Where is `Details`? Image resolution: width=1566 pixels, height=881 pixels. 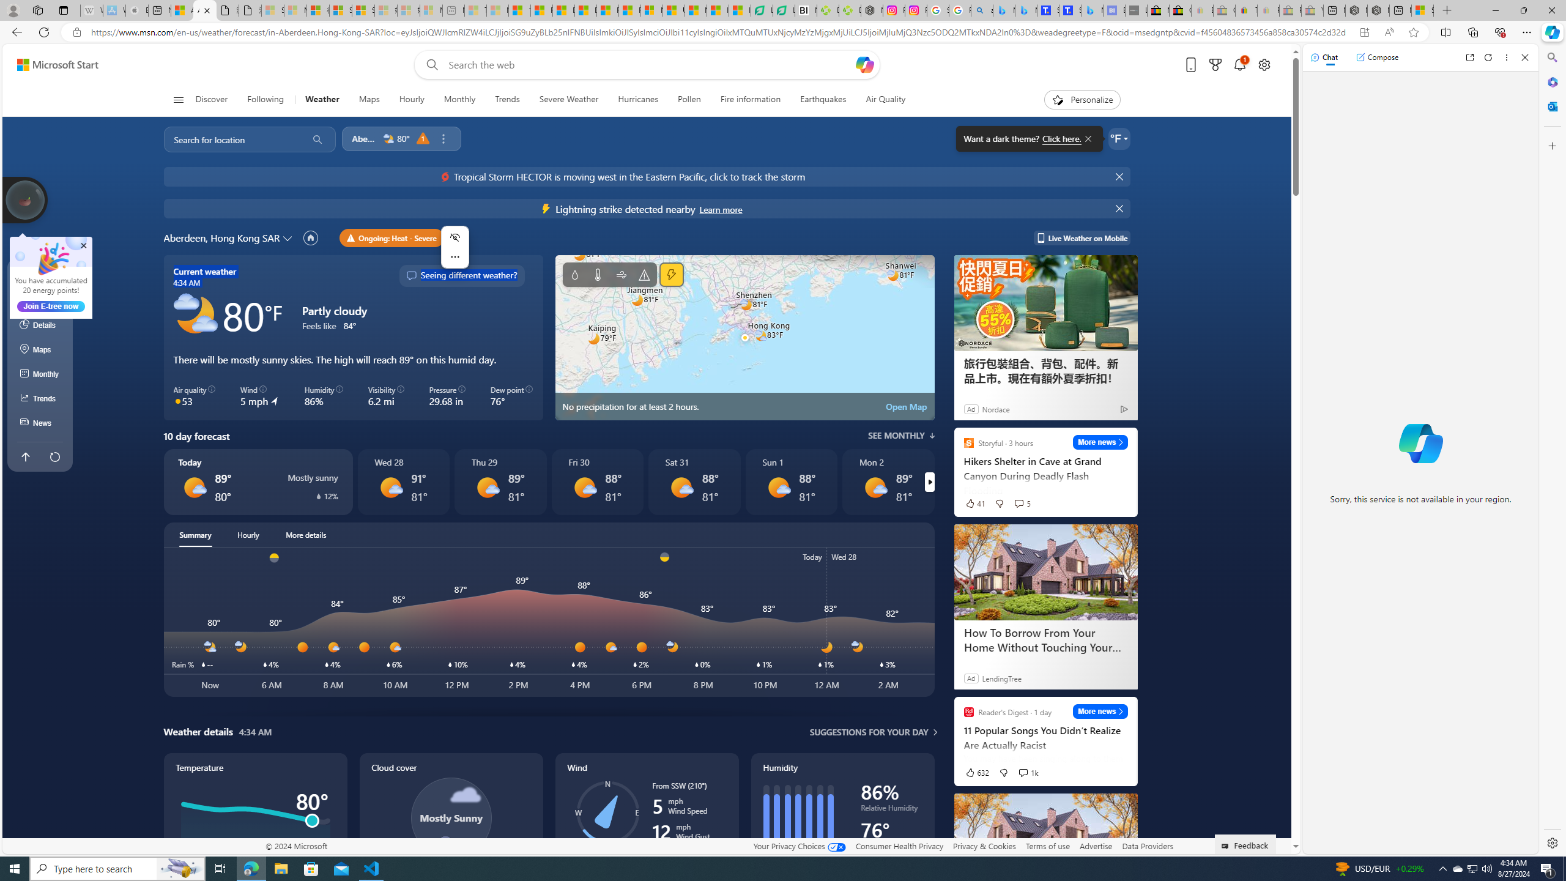 Details is located at coordinates (40, 325).